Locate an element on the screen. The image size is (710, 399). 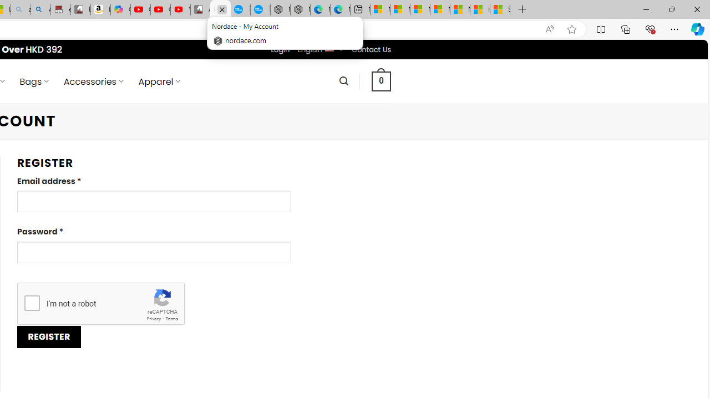
amazon - Search - Sleeping is located at coordinates (21, 10).